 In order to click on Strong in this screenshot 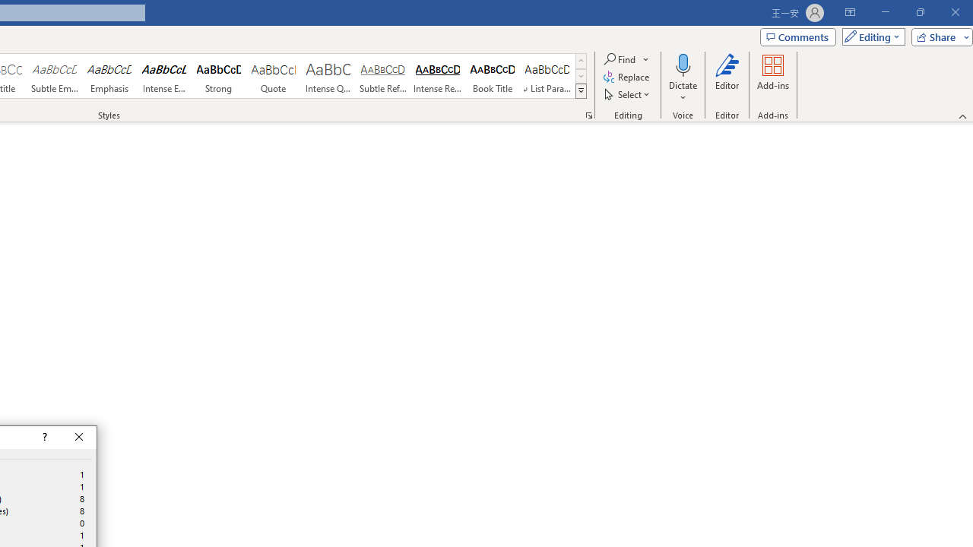, I will do `click(219, 76)`.